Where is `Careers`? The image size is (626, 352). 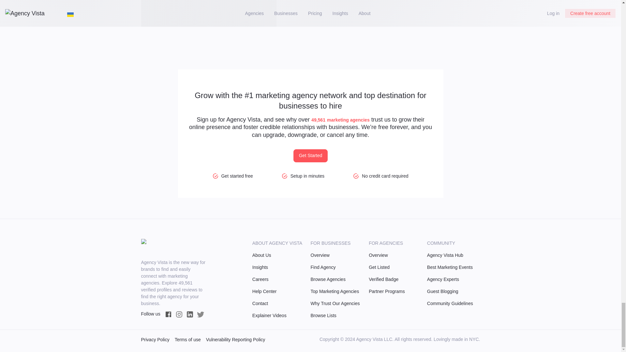
Careers is located at coordinates (278, 279).